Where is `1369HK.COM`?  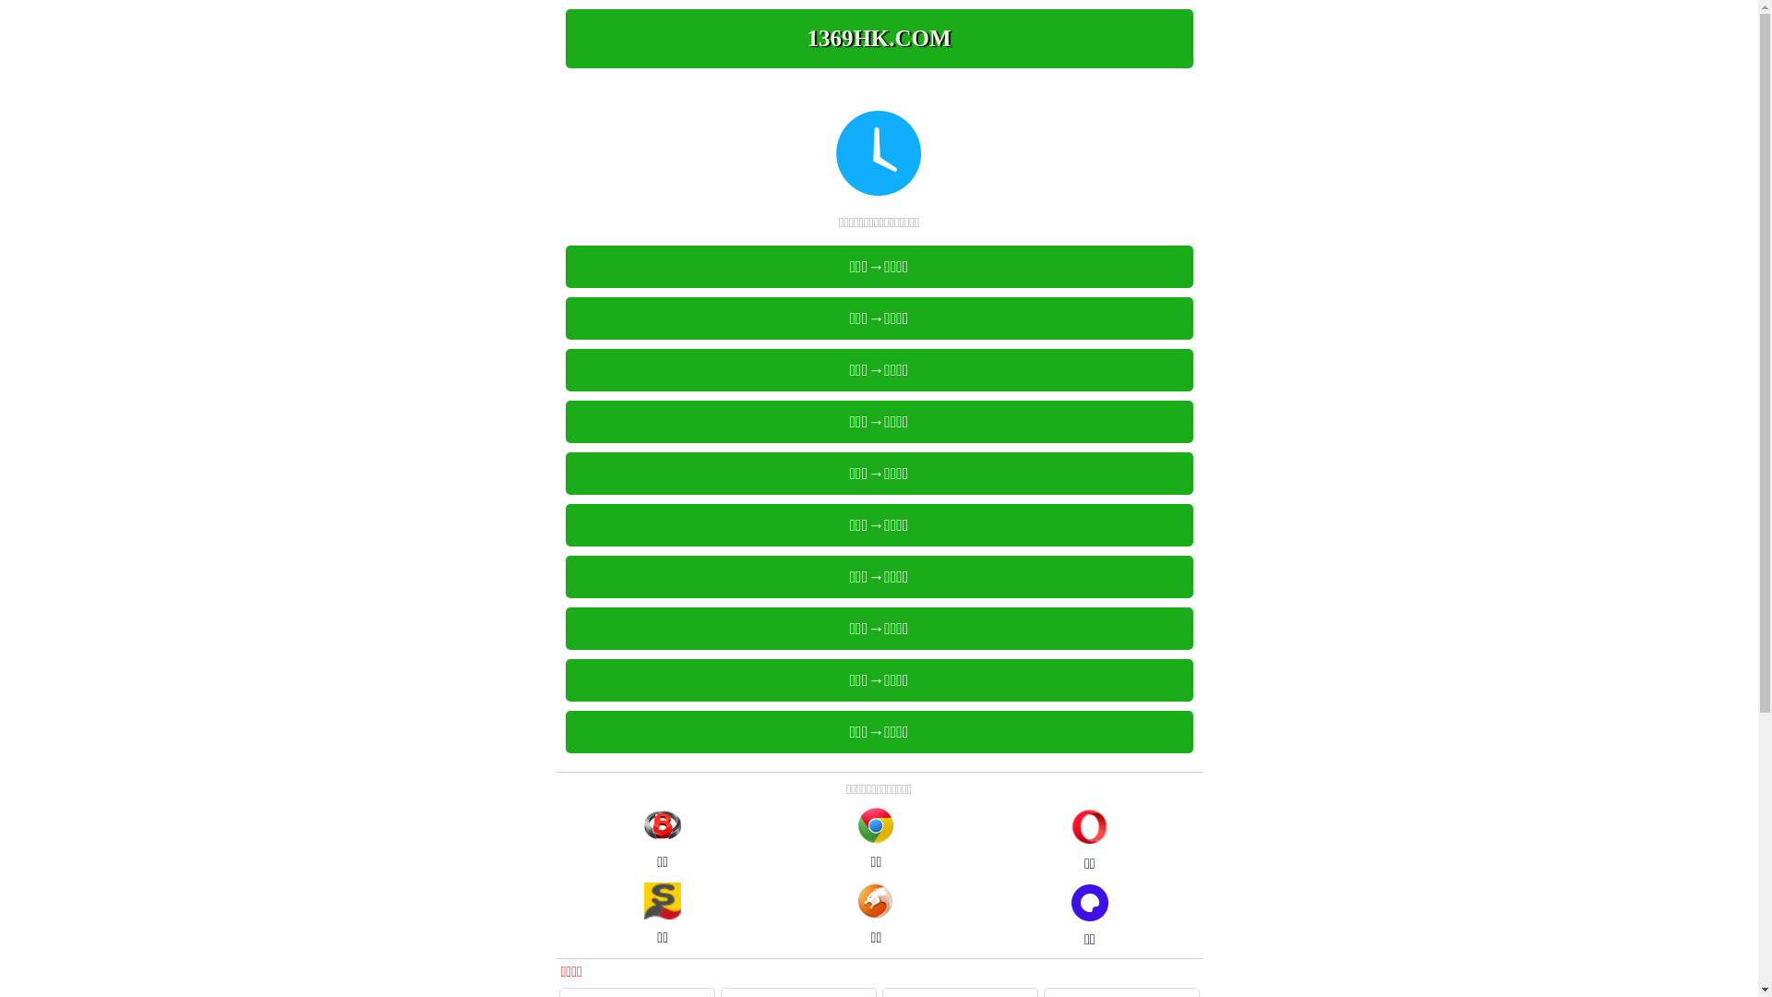
1369HK.COM is located at coordinates (879, 39).